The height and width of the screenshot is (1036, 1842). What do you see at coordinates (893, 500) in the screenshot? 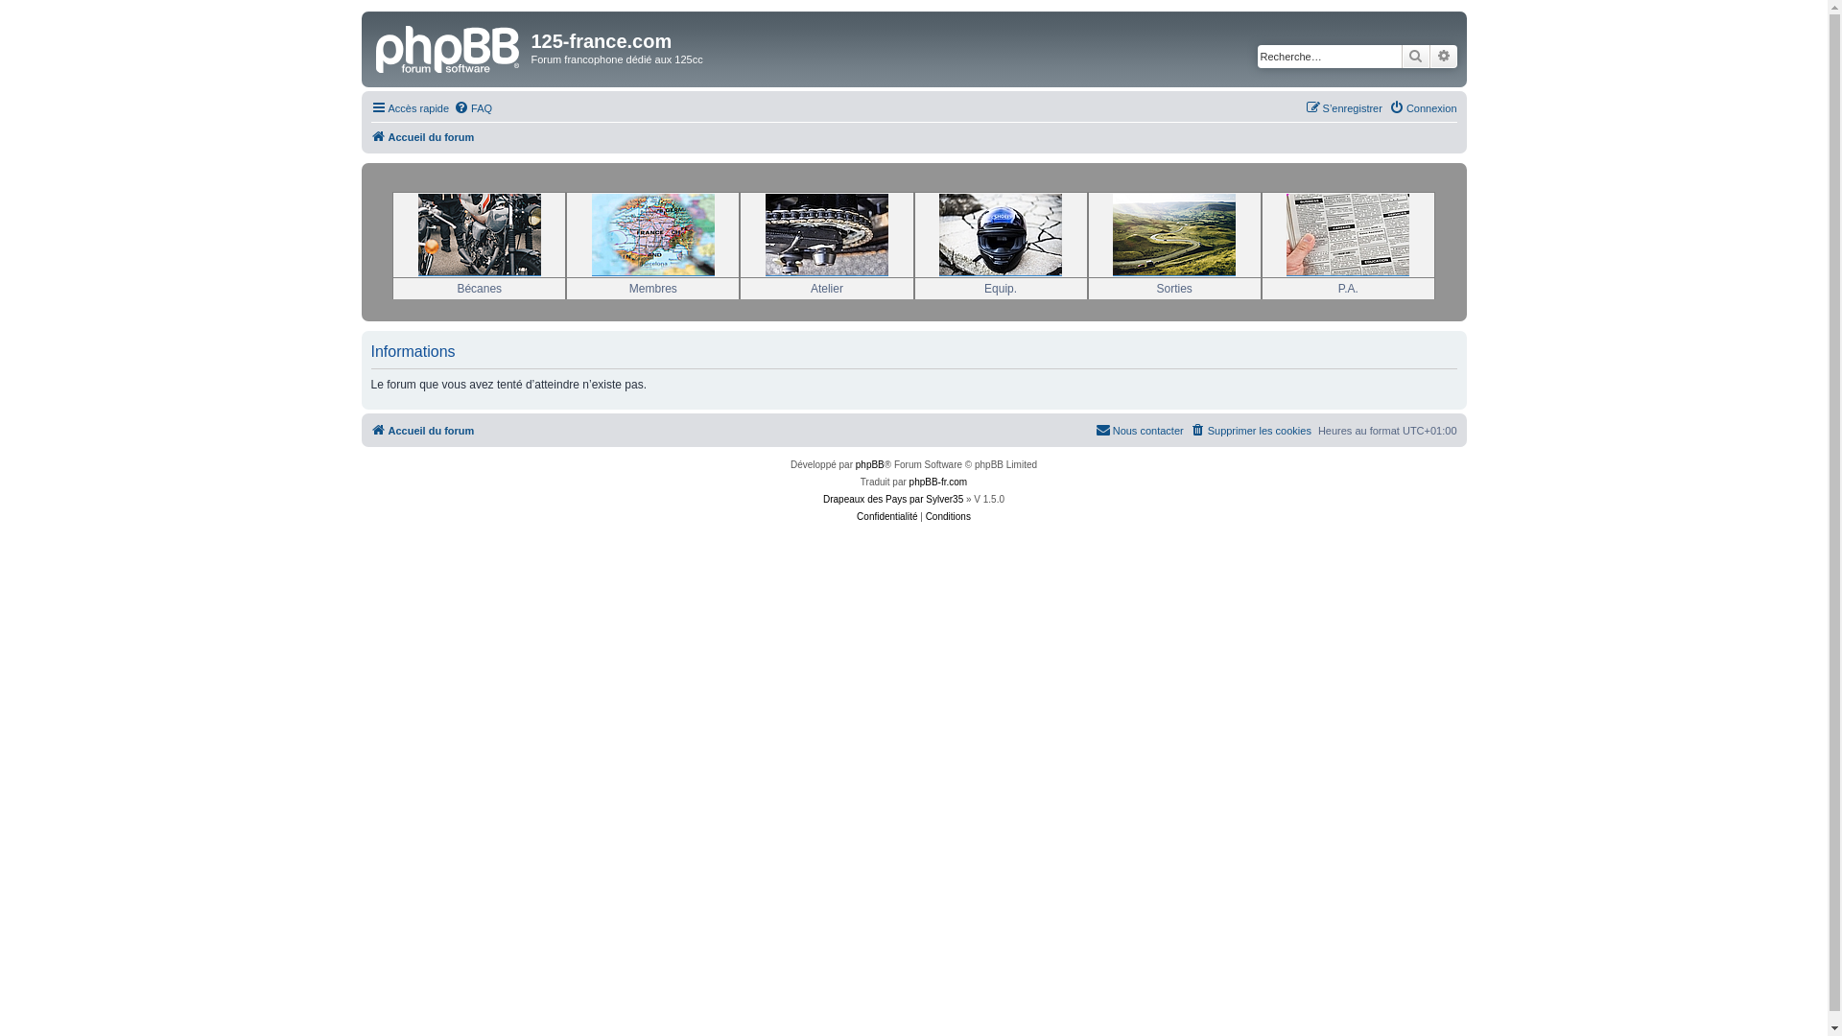
I see `Drapeaux des Pays par Sylver35` at bounding box center [893, 500].